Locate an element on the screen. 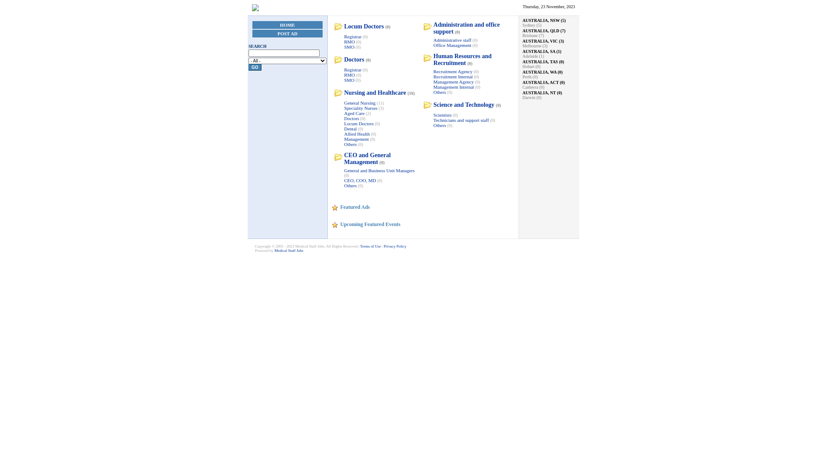  Human Resources and Recruitment is located at coordinates (463, 59).